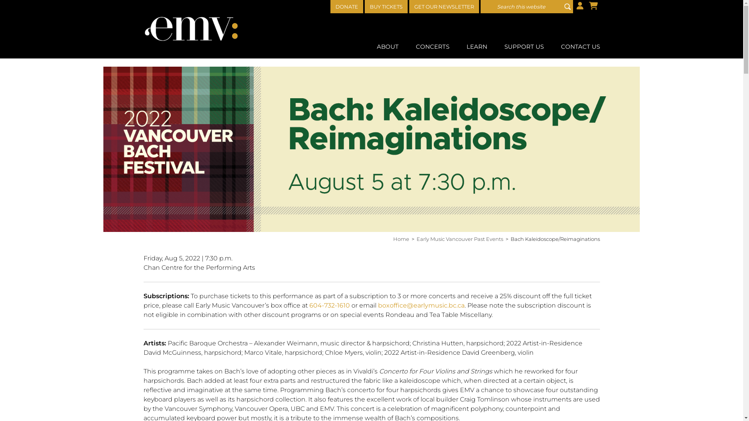  Describe the element at coordinates (329, 306) in the screenshot. I see `604-732-1610` at that location.